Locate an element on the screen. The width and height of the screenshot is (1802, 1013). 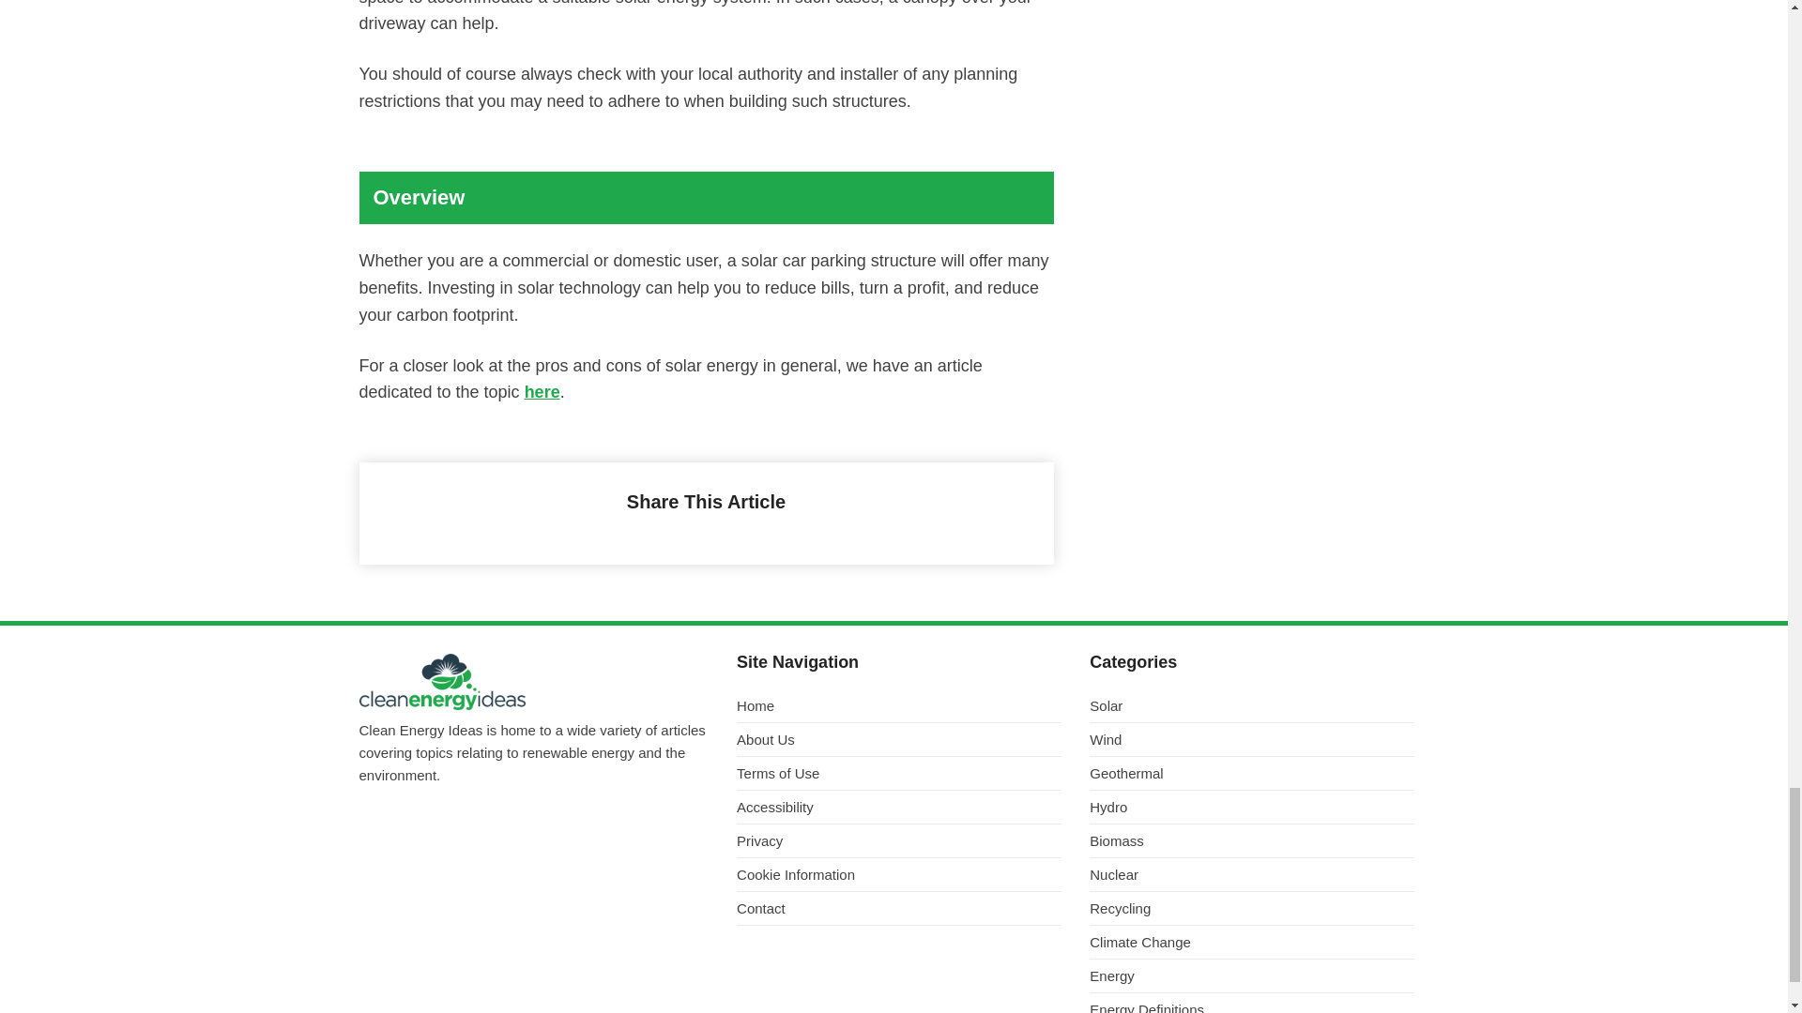
Wind is located at coordinates (1252, 744).